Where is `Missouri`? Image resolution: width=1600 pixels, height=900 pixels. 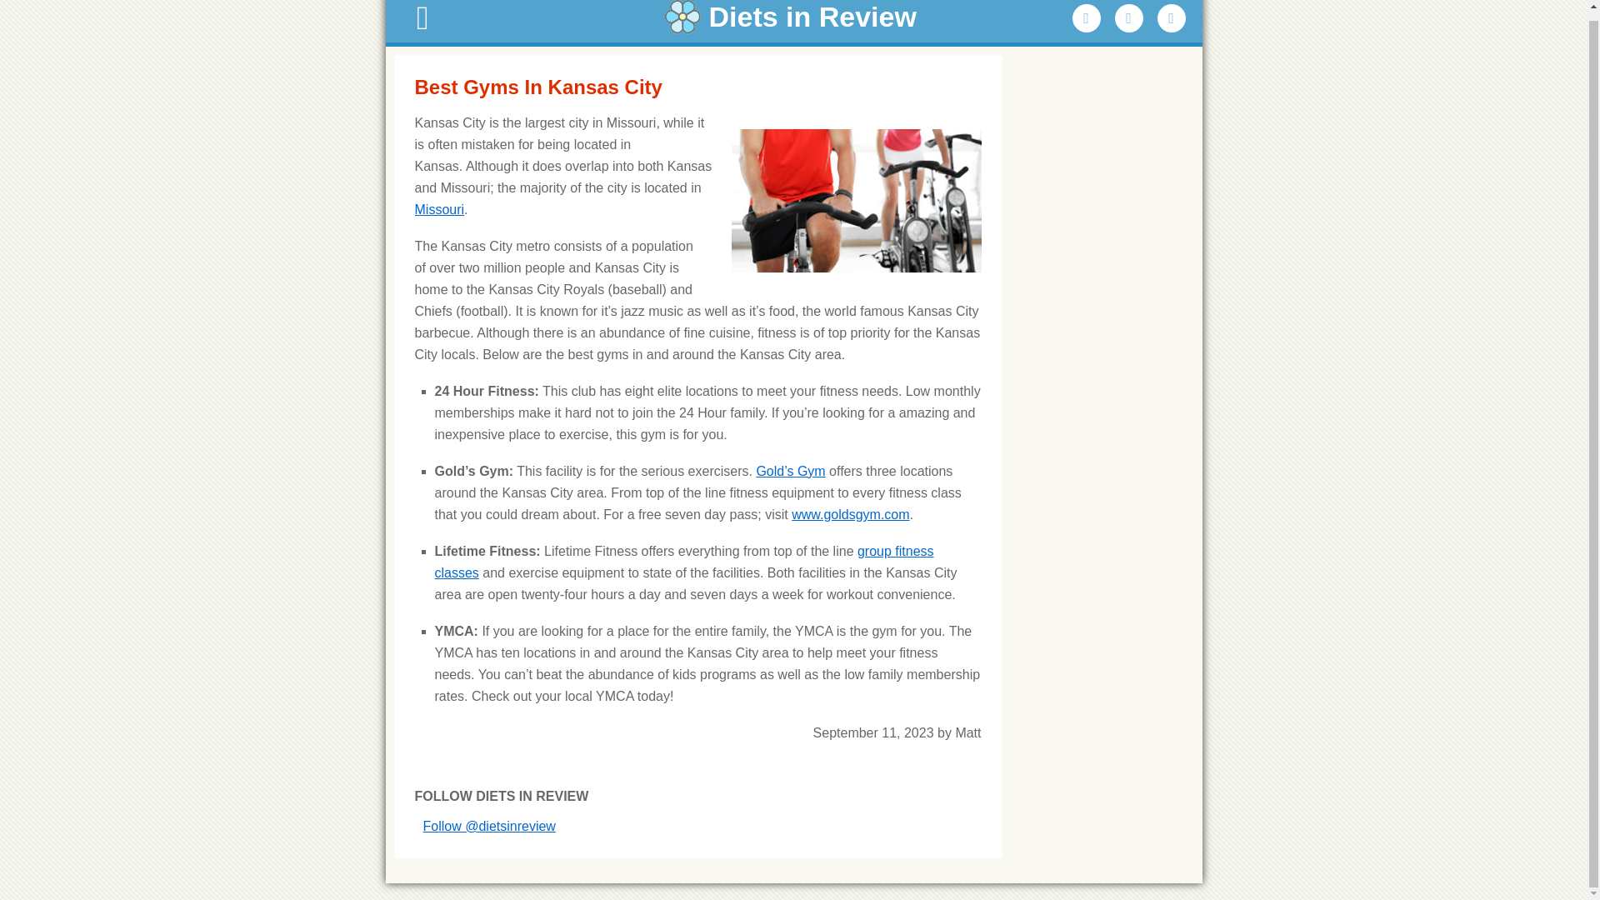 Missouri is located at coordinates (440, 210).